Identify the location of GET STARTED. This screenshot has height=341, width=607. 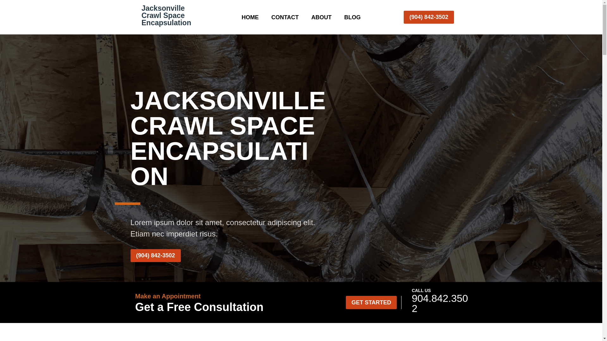
(371, 302).